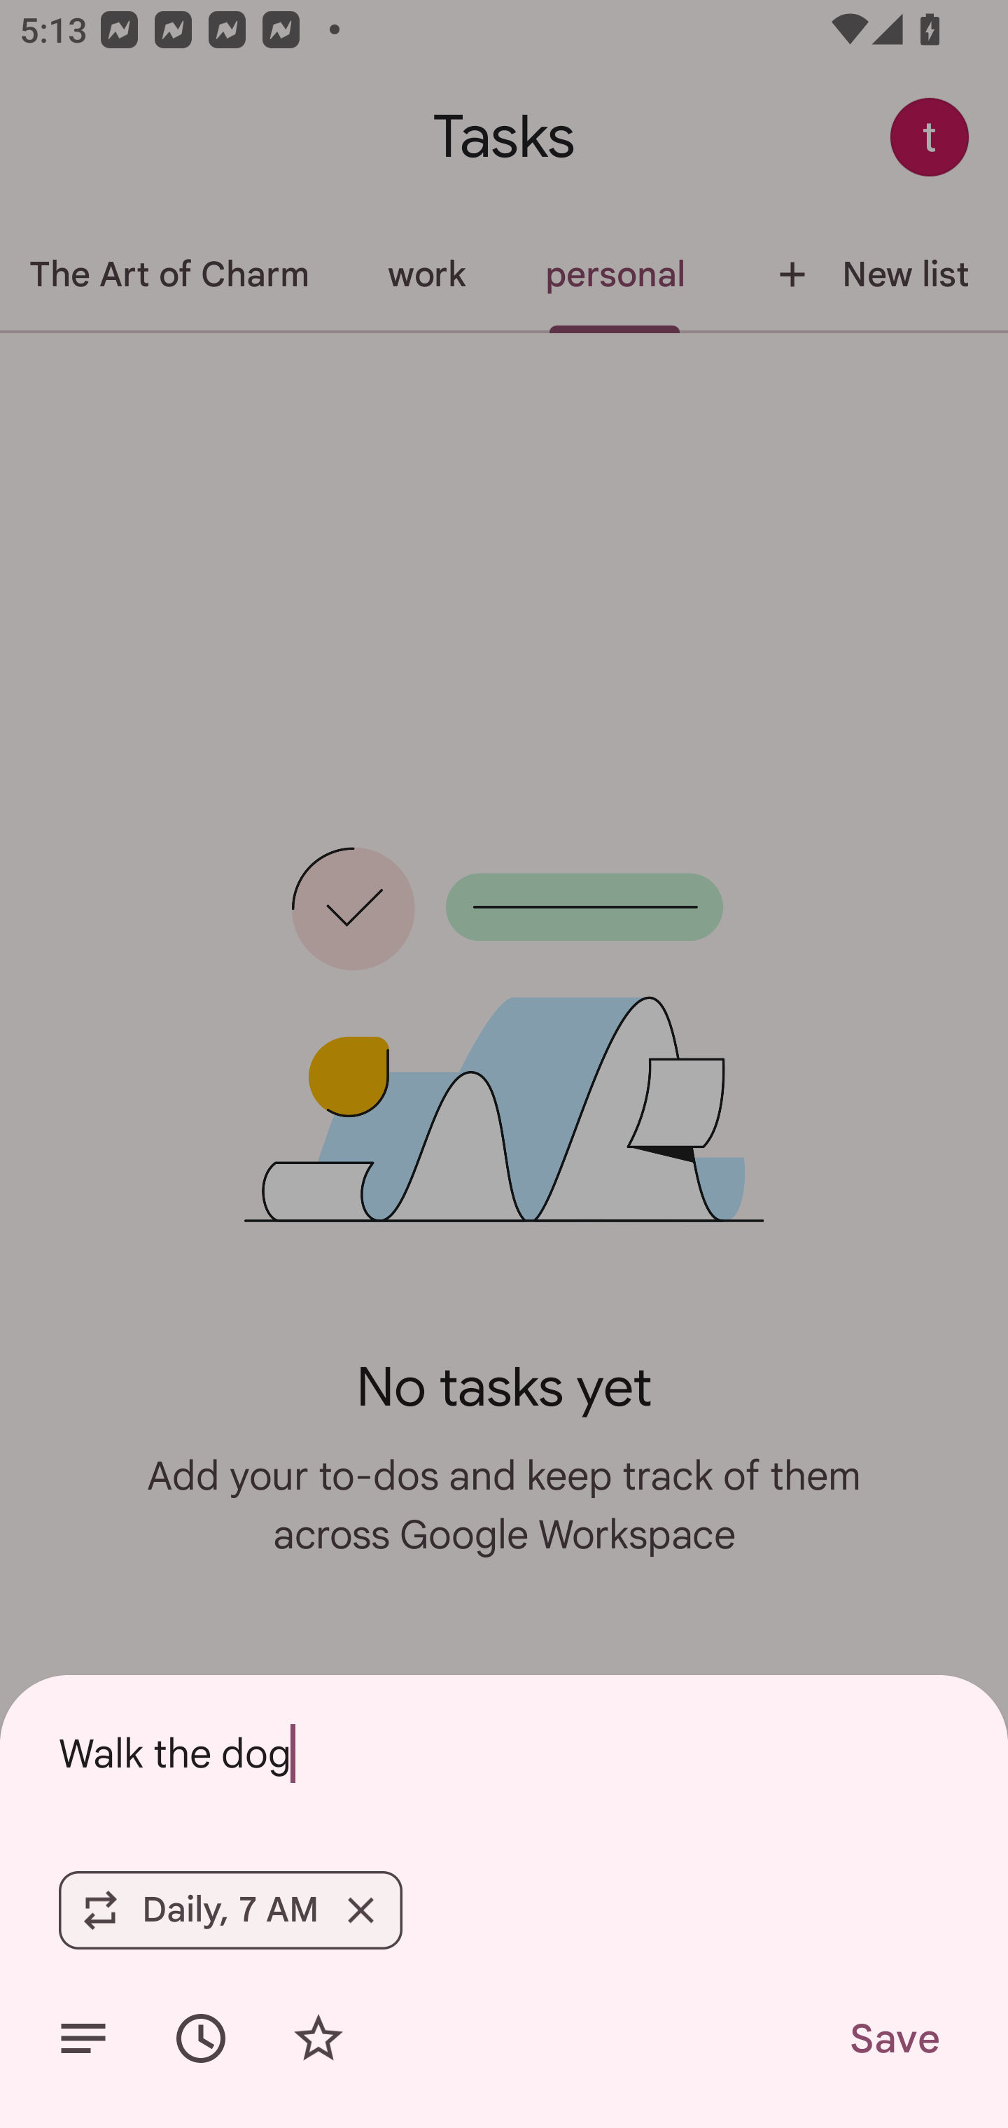 The height and width of the screenshot is (2128, 1008). Describe the element at coordinates (893, 2038) in the screenshot. I see `Save` at that location.